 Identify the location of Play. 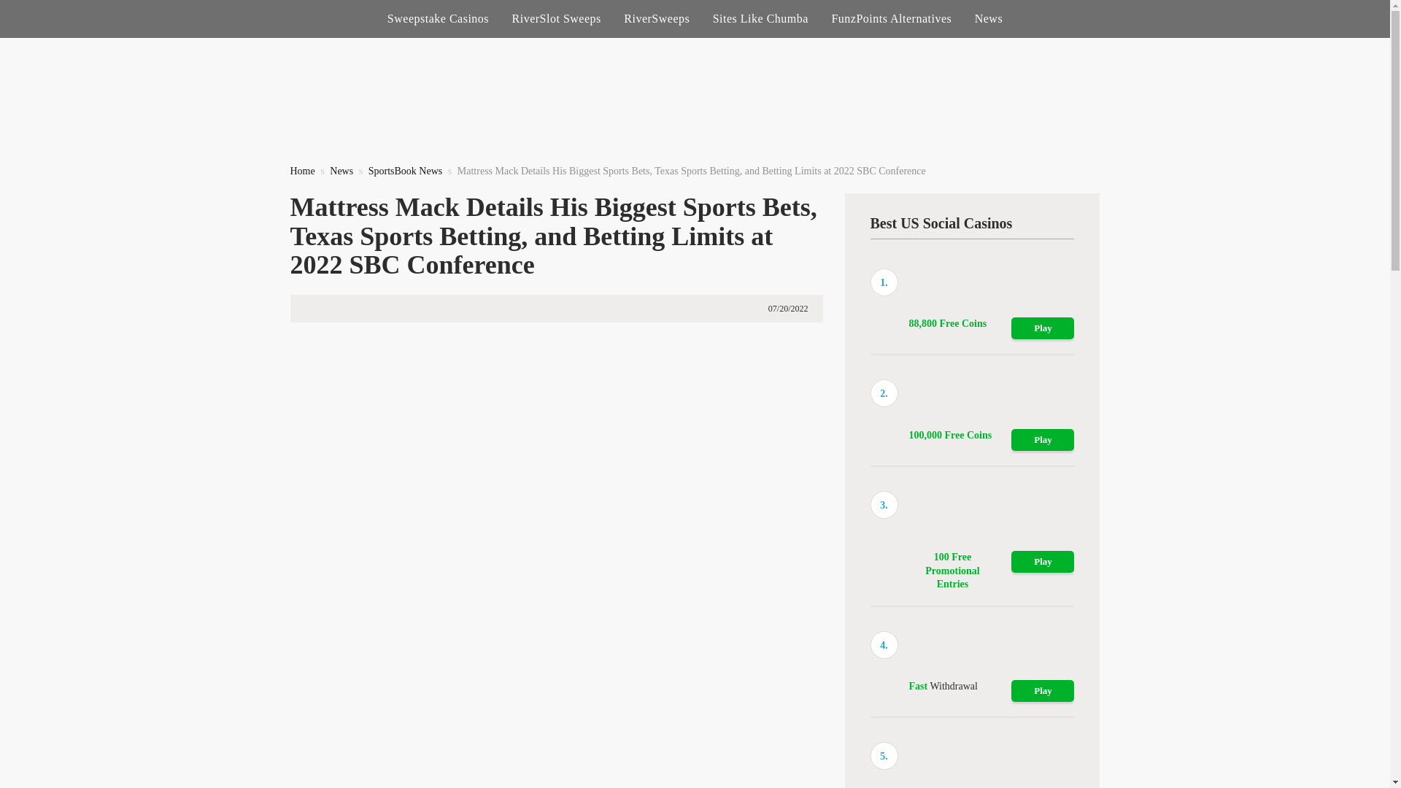
(1043, 328).